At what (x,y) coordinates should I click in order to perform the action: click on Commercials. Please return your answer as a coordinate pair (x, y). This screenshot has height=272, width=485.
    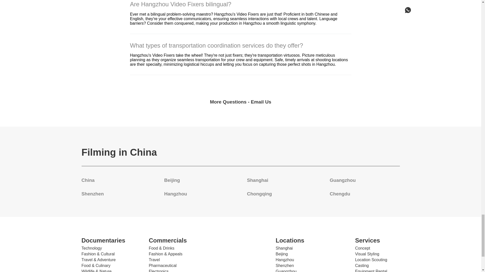
    Looking at the image, I should click on (177, 240).